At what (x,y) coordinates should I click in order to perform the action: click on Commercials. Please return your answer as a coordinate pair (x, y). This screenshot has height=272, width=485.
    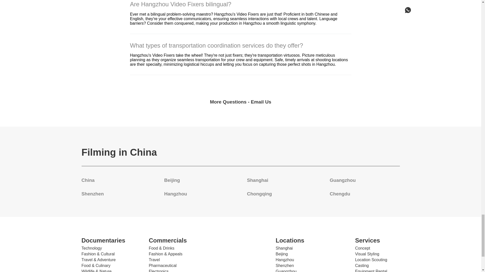
    Looking at the image, I should click on (177, 240).